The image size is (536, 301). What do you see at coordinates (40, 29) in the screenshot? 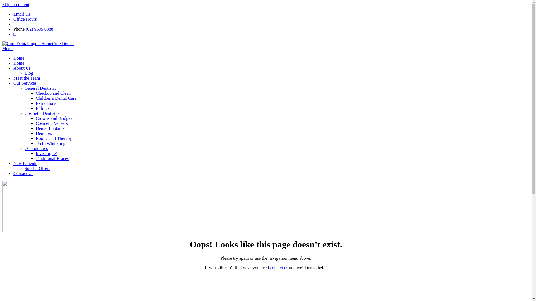
I see `(02) 9635 6888` at bounding box center [40, 29].